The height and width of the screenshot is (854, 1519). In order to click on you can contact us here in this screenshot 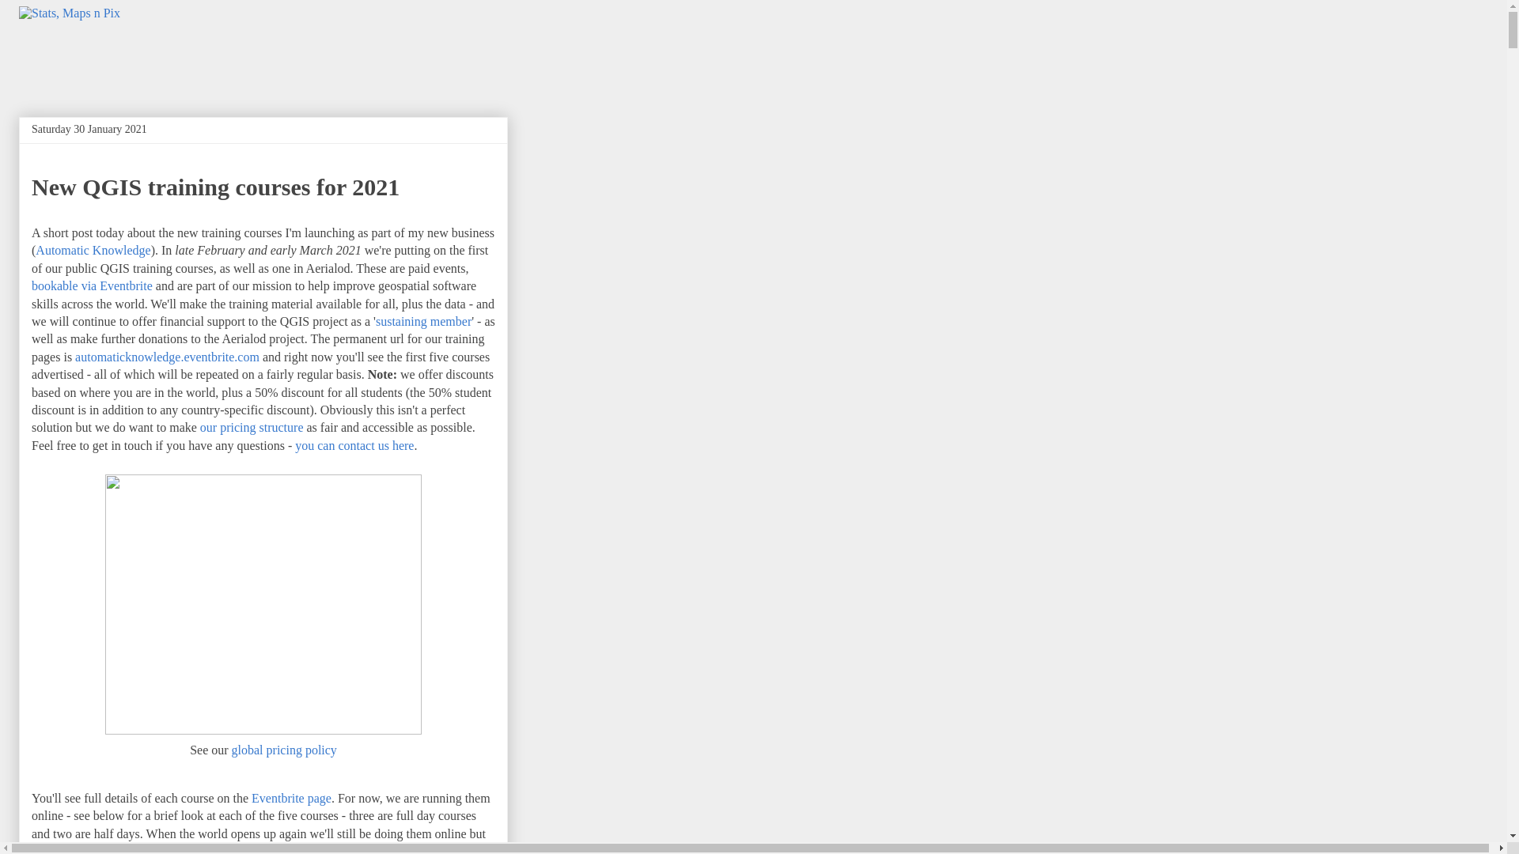, I will do `click(354, 446)`.